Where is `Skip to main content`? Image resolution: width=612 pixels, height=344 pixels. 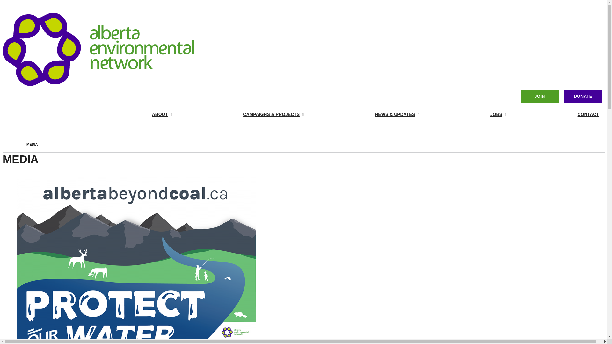 Skip to main content is located at coordinates (24, 0).